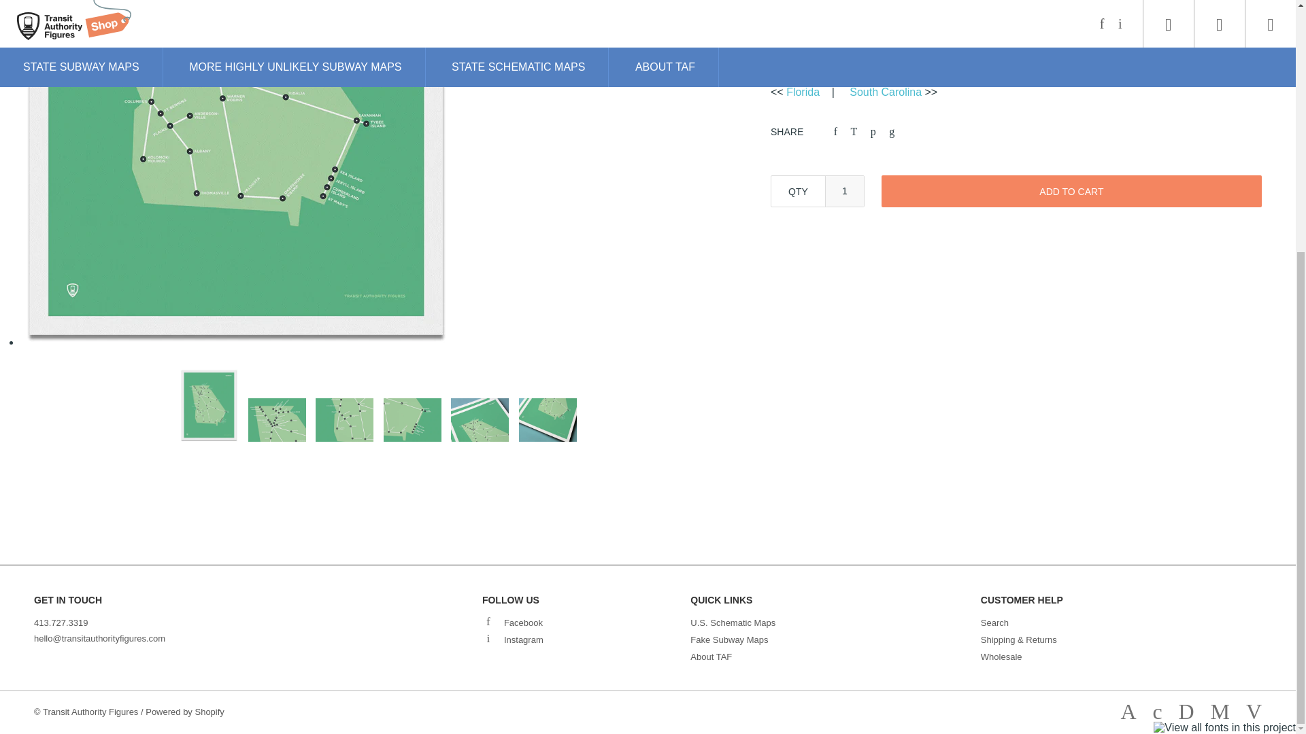  What do you see at coordinates (488, 637) in the screenshot?
I see `Instagram` at bounding box center [488, 637].